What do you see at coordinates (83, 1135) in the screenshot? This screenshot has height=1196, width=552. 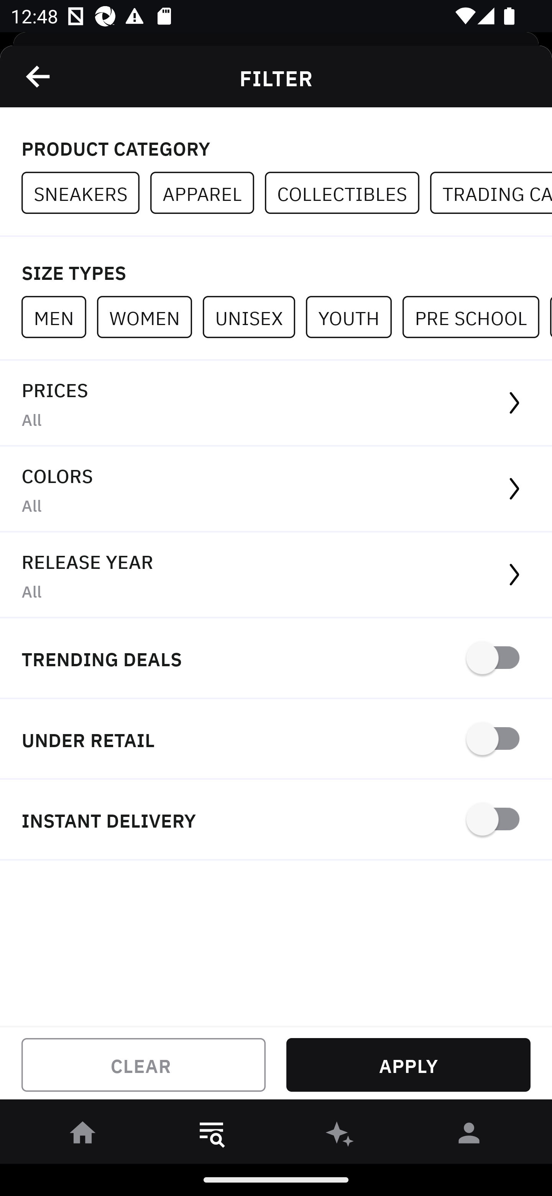 I see `󰋜` at bounding box center [83, 1135].